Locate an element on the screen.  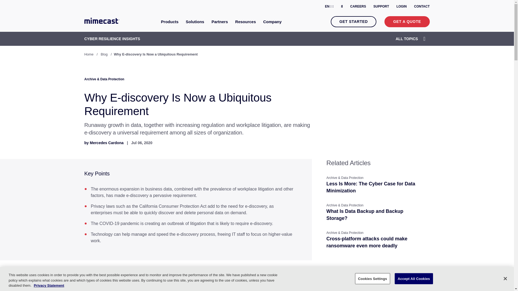
LOGIN is located at coordinates (401, 6).